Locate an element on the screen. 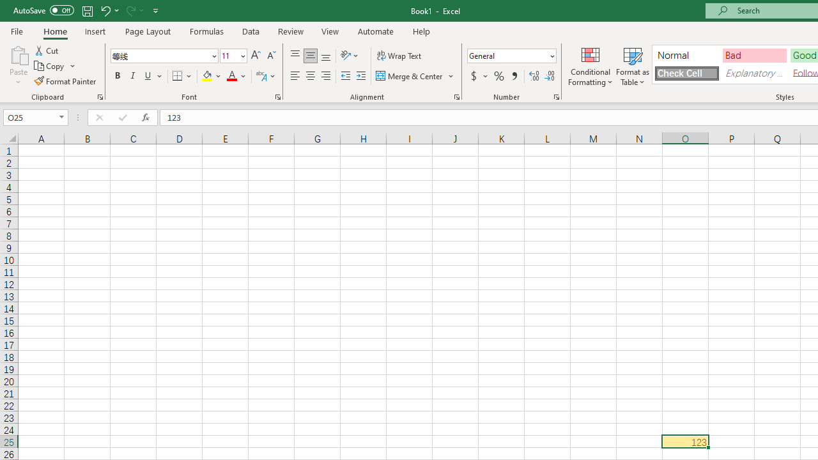 The image size is (818, 460). Office Clipboard... is located at coordinates (100, 97).